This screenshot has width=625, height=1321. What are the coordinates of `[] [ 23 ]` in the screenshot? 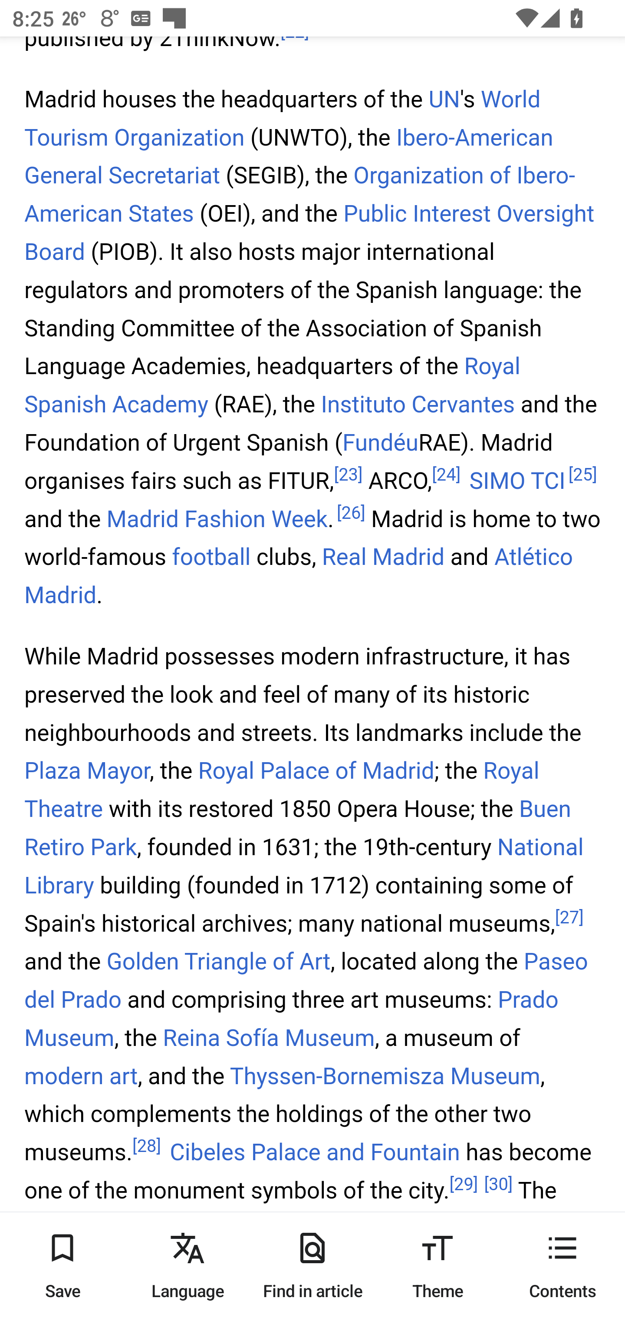 It's located at (348, 475).